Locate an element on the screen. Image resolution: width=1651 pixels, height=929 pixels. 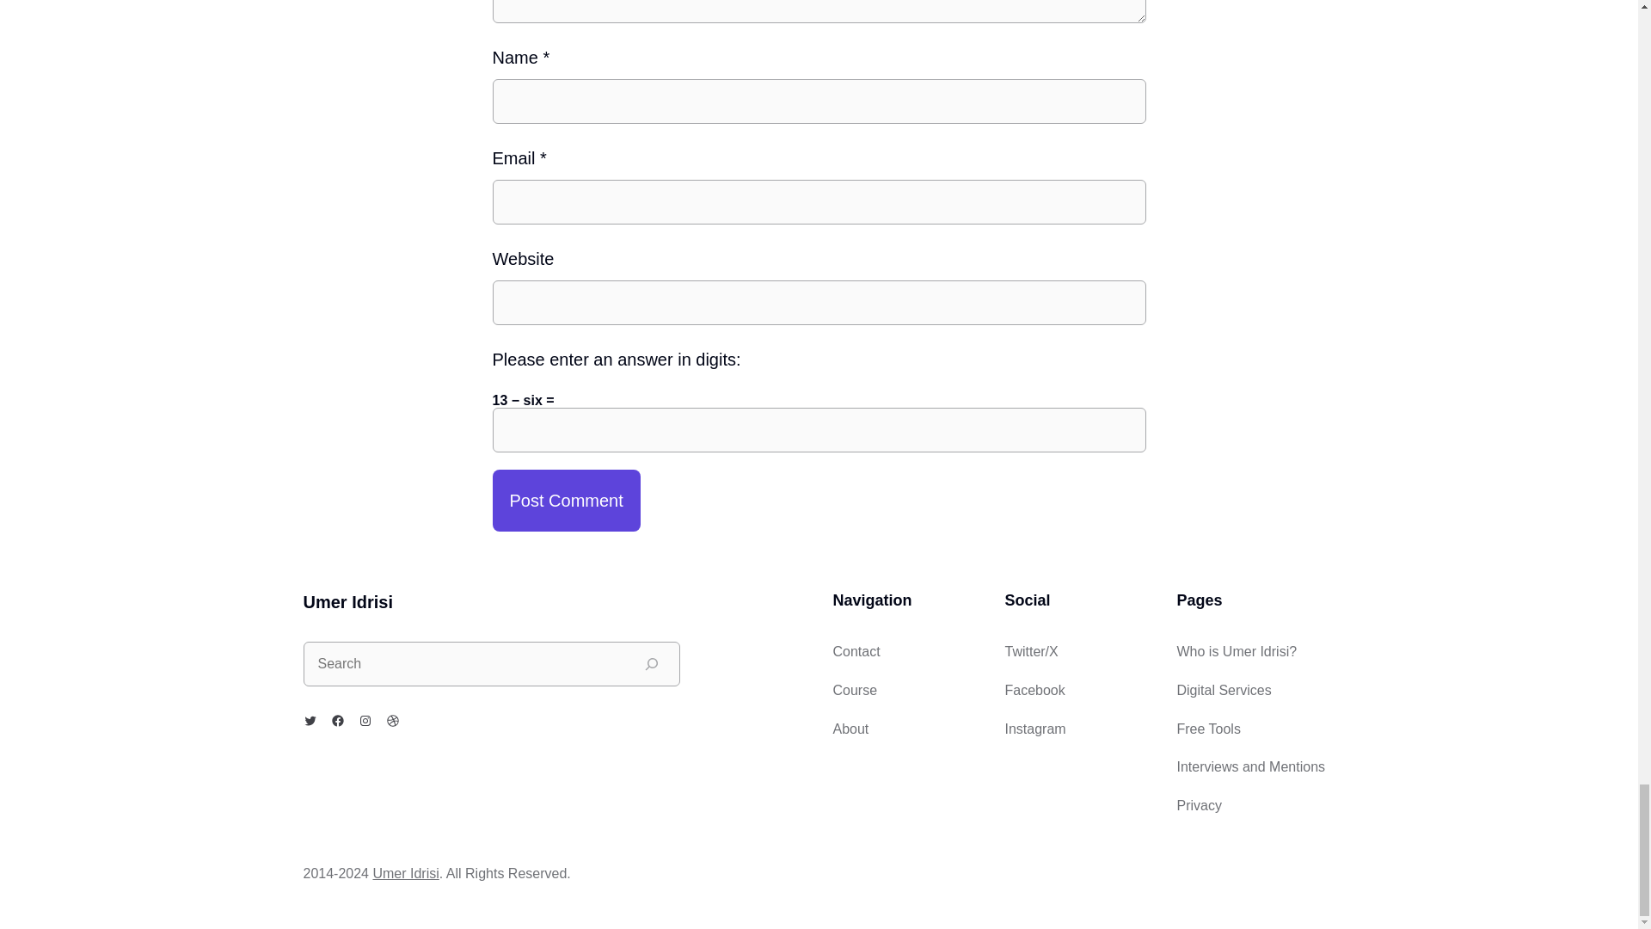
Contact is located at coordinates (856, 651).